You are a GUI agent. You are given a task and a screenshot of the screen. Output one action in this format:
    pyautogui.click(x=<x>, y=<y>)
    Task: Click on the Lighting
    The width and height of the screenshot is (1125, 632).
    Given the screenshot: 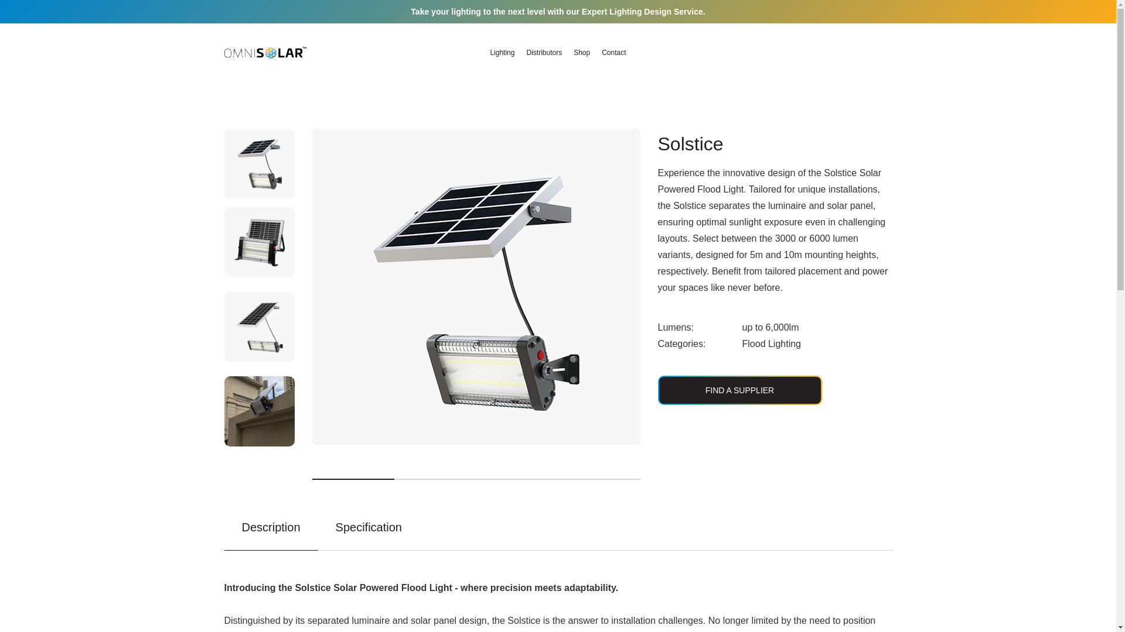 What is the action you would take?
    pyautogui.click(x=502, y=53)
    